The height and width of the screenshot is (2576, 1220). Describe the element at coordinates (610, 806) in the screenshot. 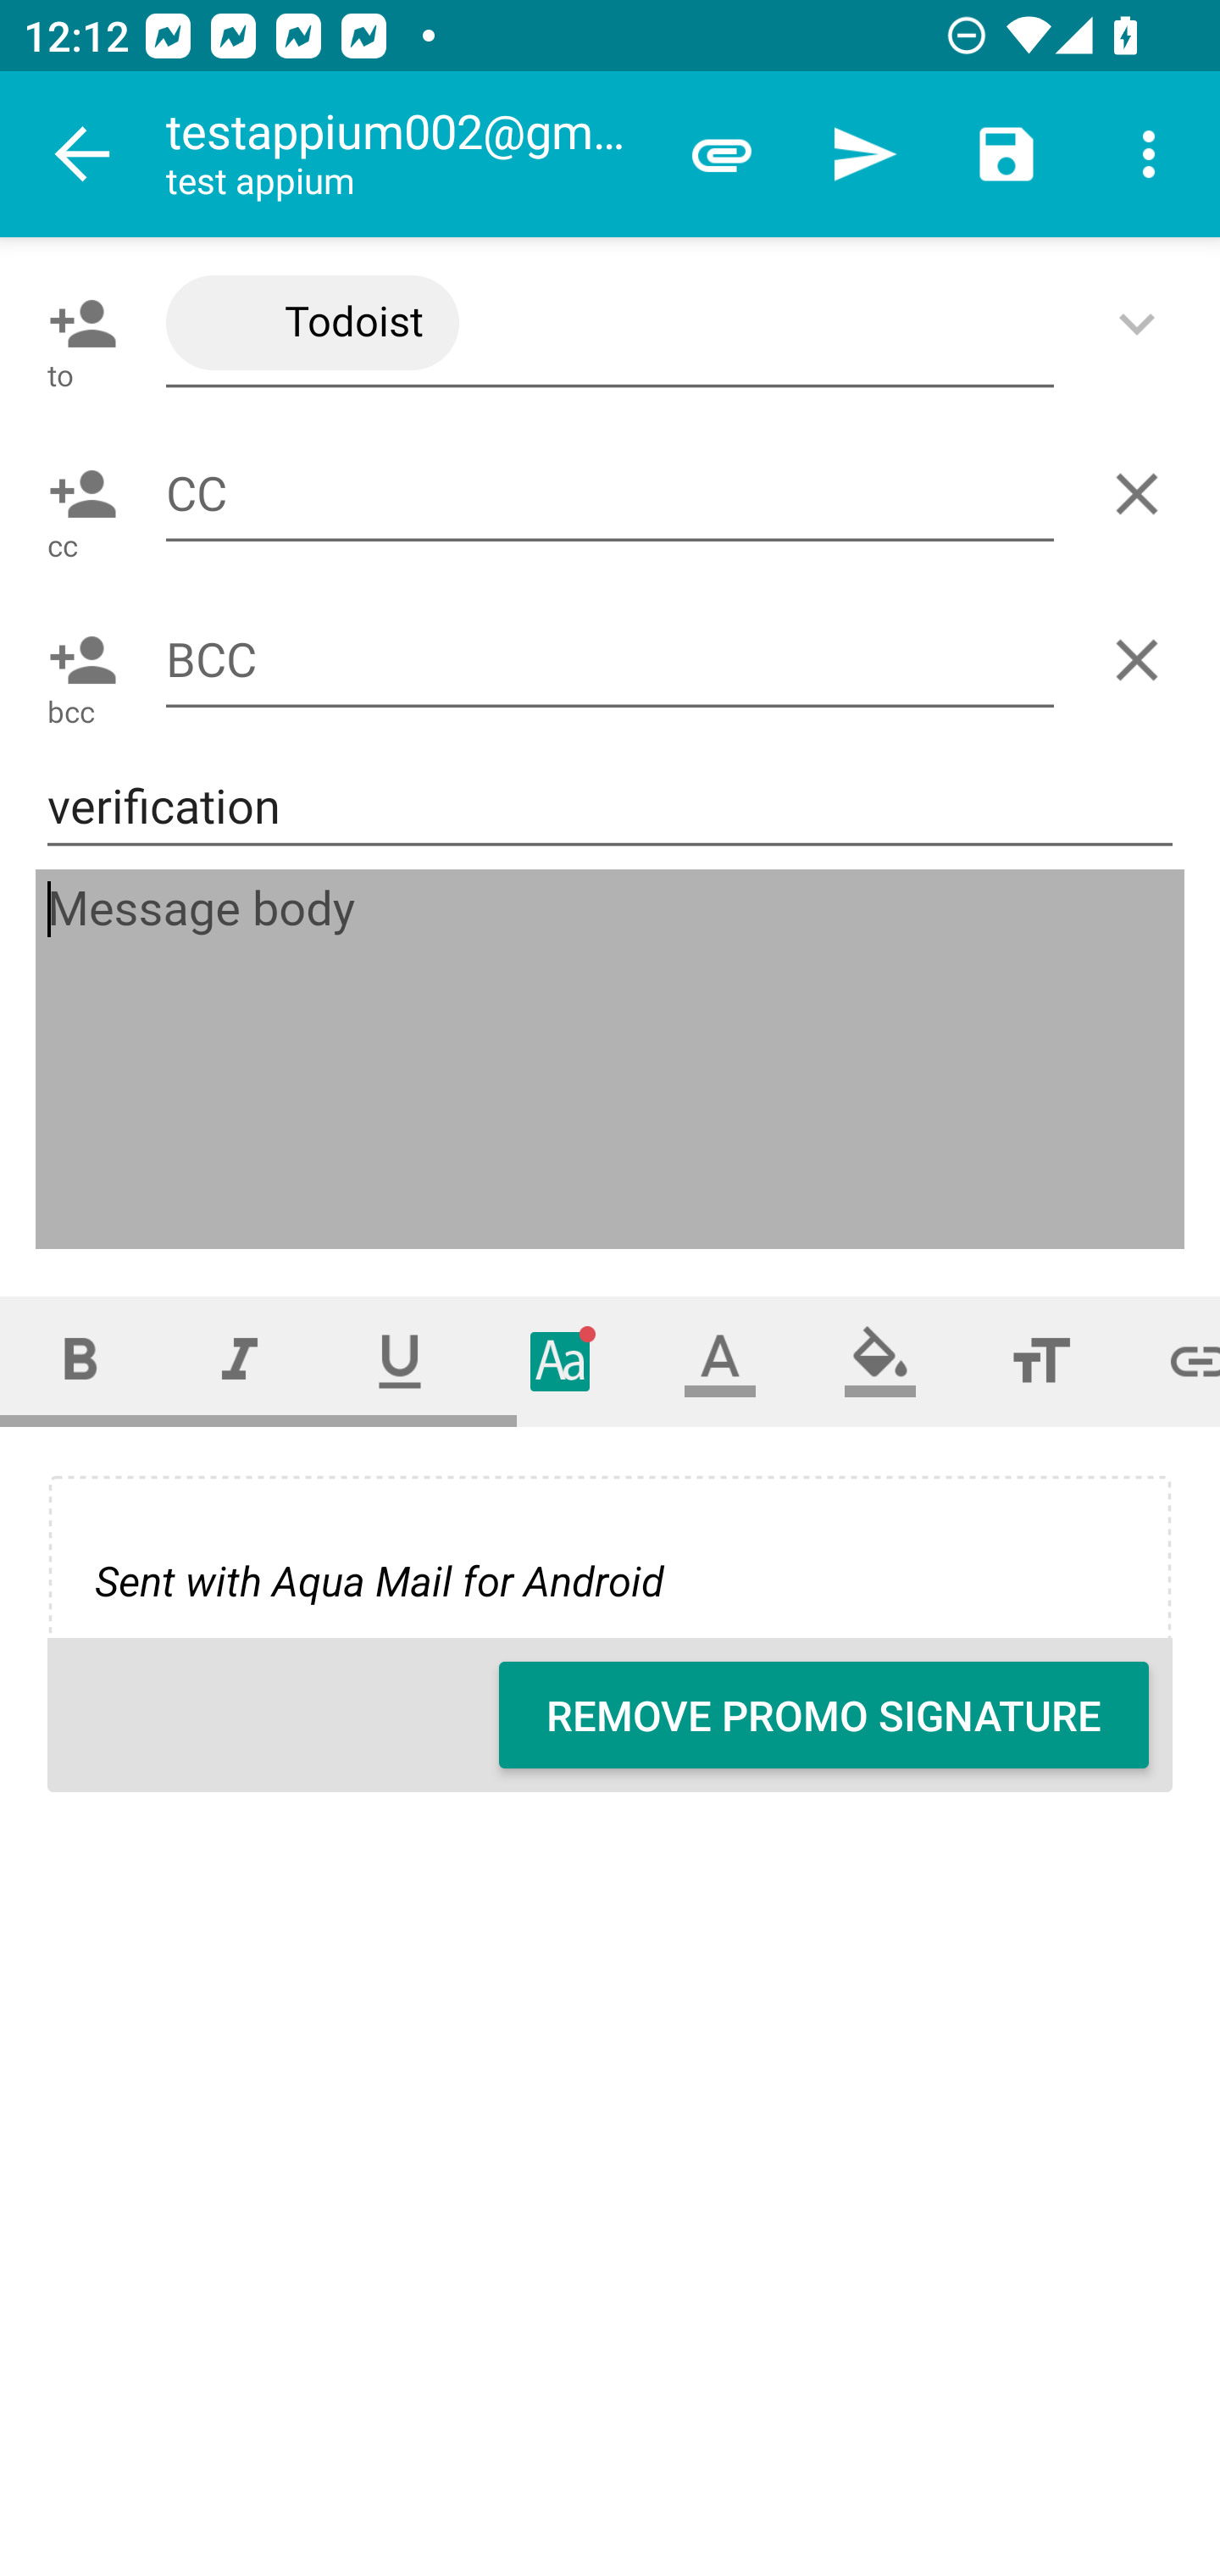

I see `verification` at that location.